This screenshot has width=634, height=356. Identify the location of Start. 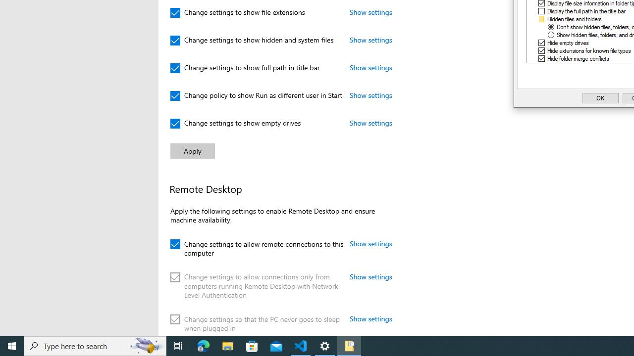
(12, 346).